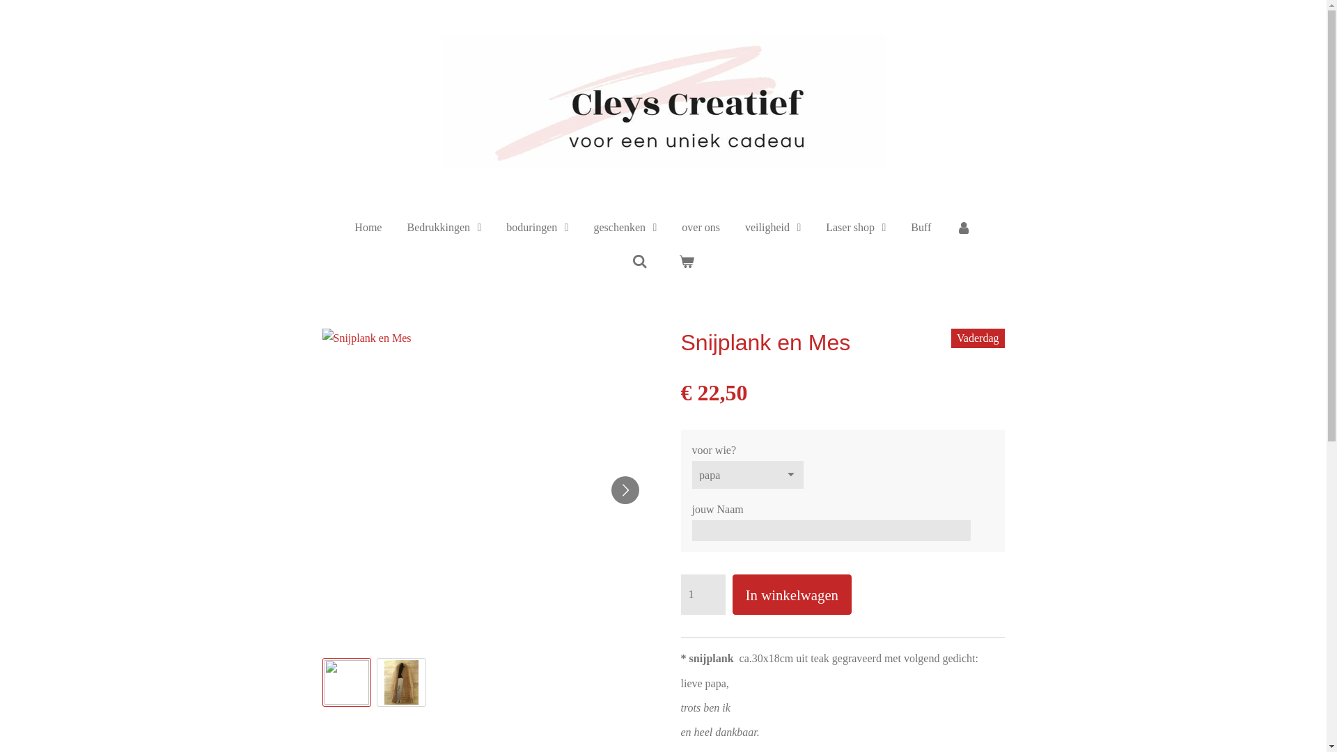 This screenshot has width=1337, height=752. I want to click on Buff, so click(921, 228).